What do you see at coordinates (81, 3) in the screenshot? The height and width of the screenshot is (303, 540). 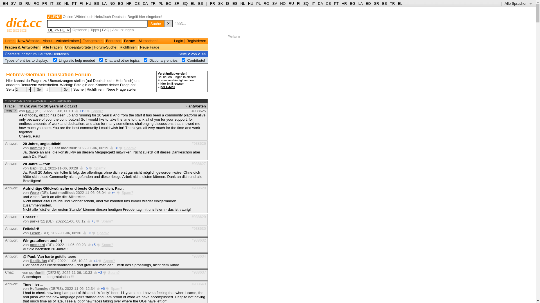 I see `FI` at bounding box center [81, 3].